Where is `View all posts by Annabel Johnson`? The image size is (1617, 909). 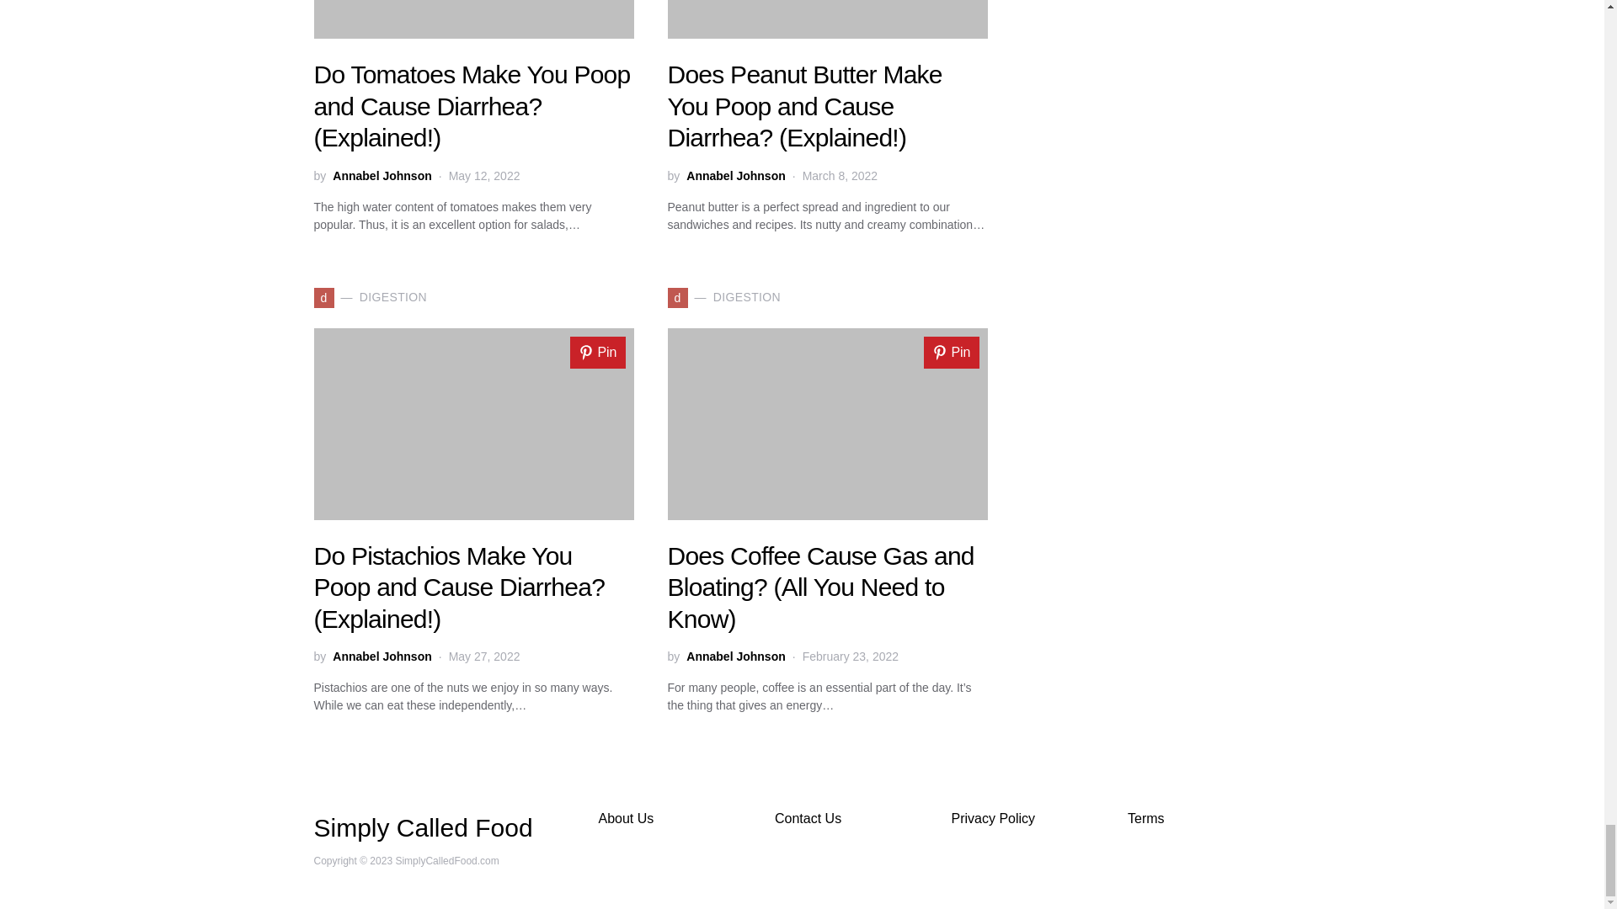
View all posts by Annabel Johnson is located at coordinates (382, 656).